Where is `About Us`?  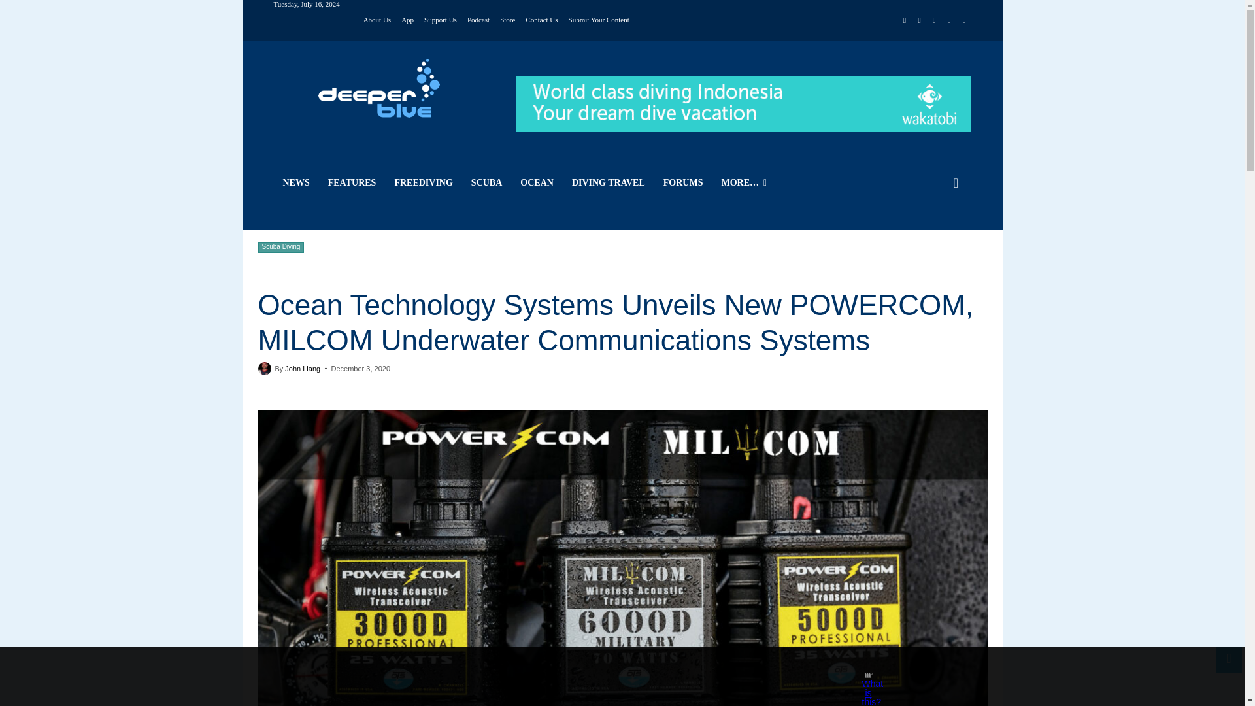 About Us is located at coordinates (376, 18).